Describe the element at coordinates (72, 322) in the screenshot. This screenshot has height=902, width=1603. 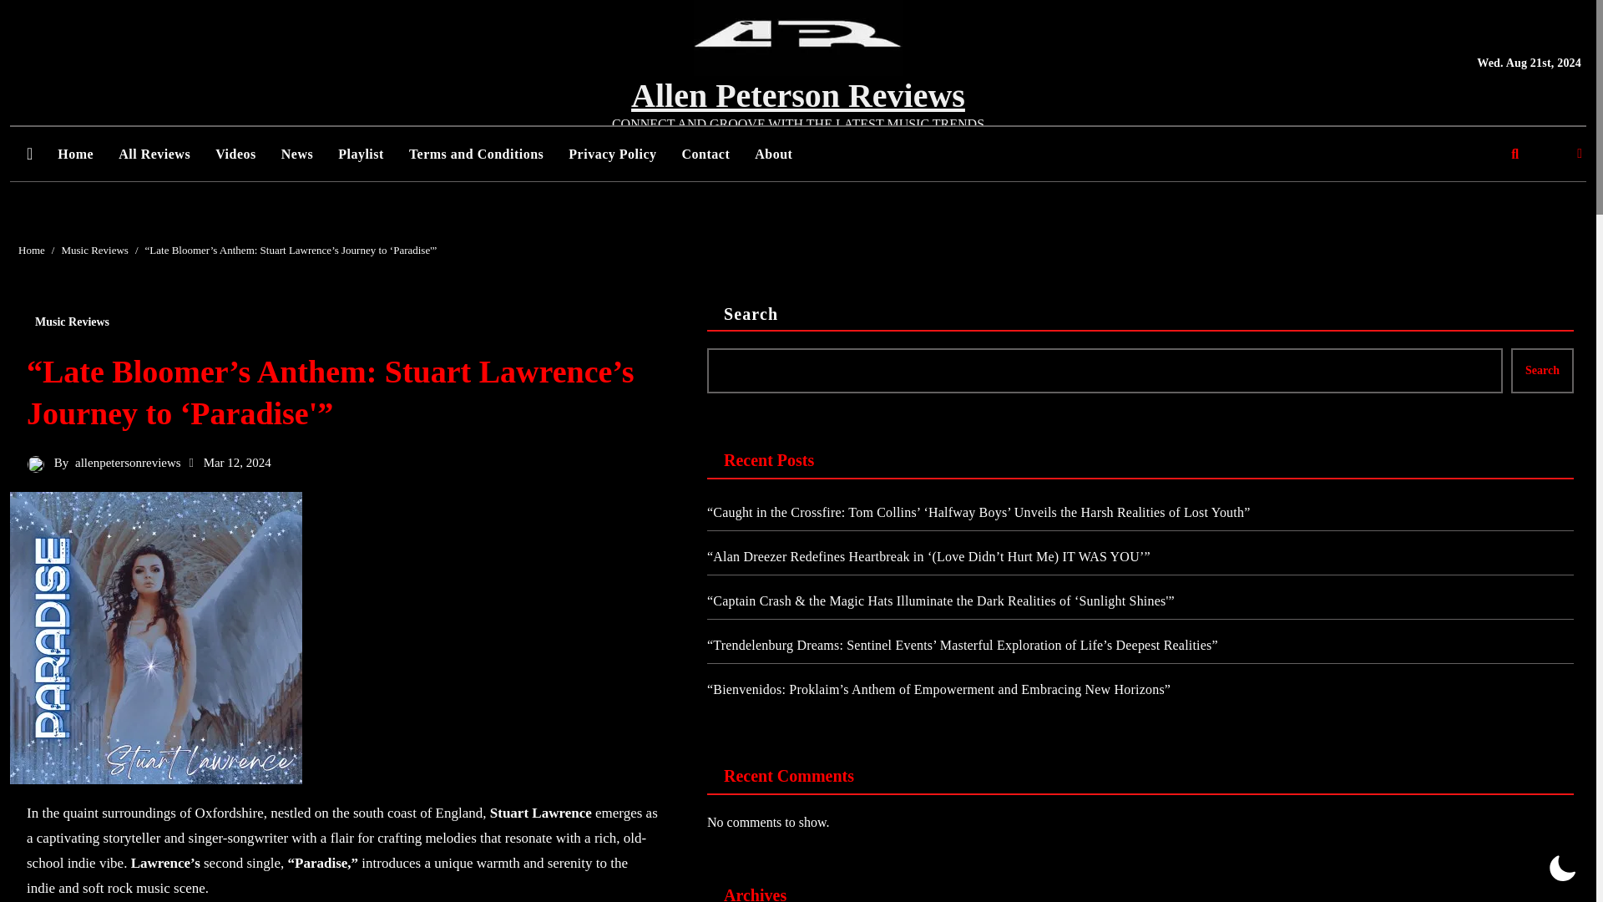
I see `Music Reviews` at that location.